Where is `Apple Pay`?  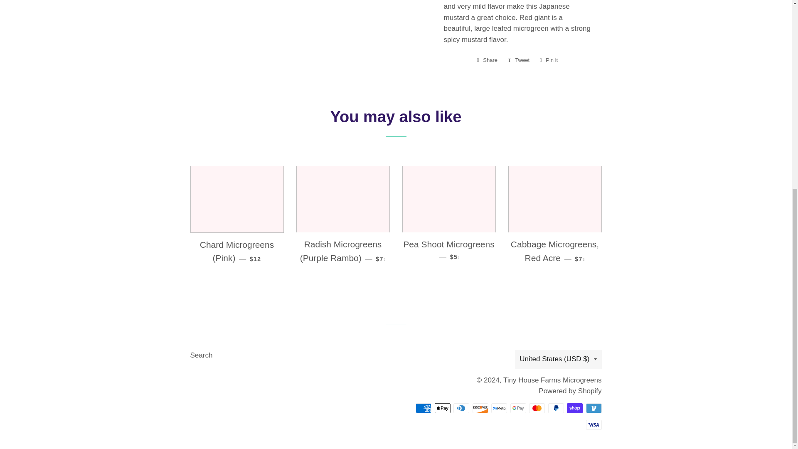 Apple Pay is located at coordinates (443, 408).